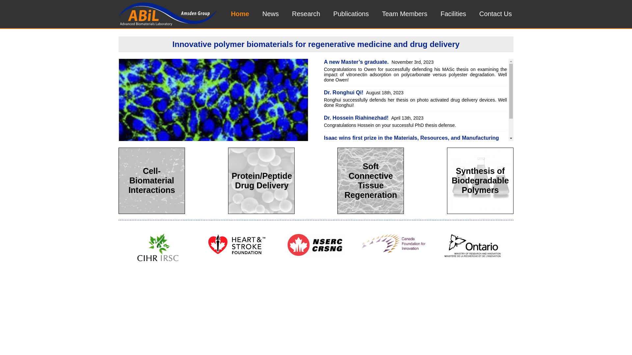 Image resolution: width=632 pixels, height=355 pixels. I want to click on Cell-Biomaterial Interactions, so click(152, 181).